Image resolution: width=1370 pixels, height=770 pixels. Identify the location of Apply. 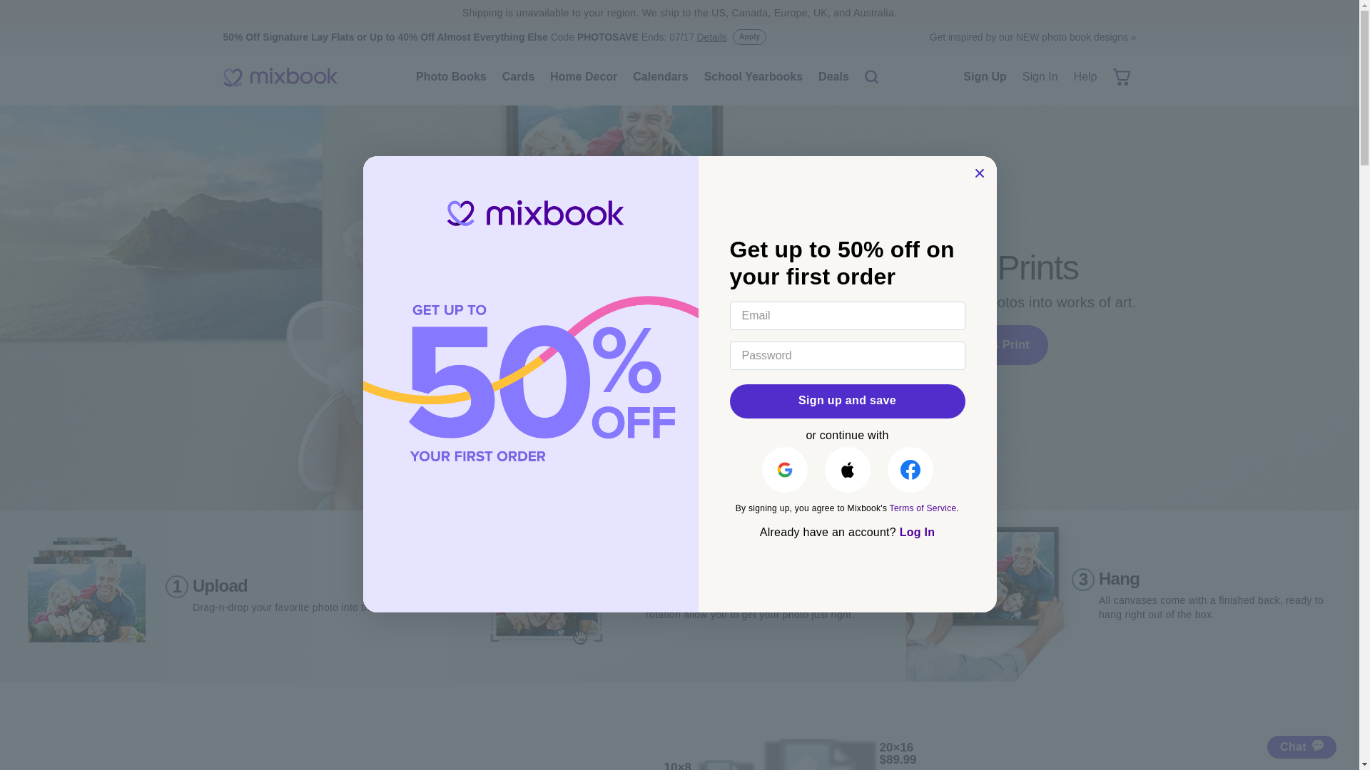
(749, 37).